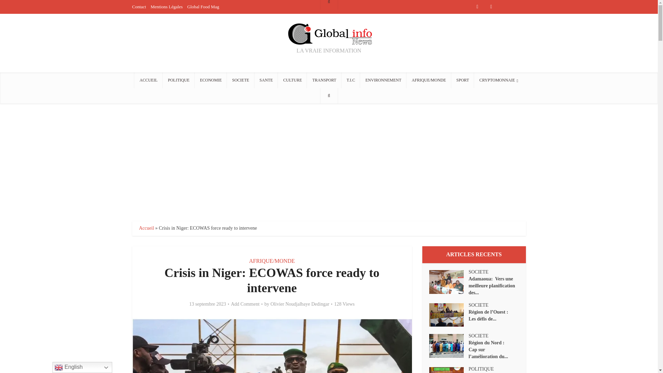 The image size is (663, 373). I want to click on POLITIQUE, so click(179, 80).